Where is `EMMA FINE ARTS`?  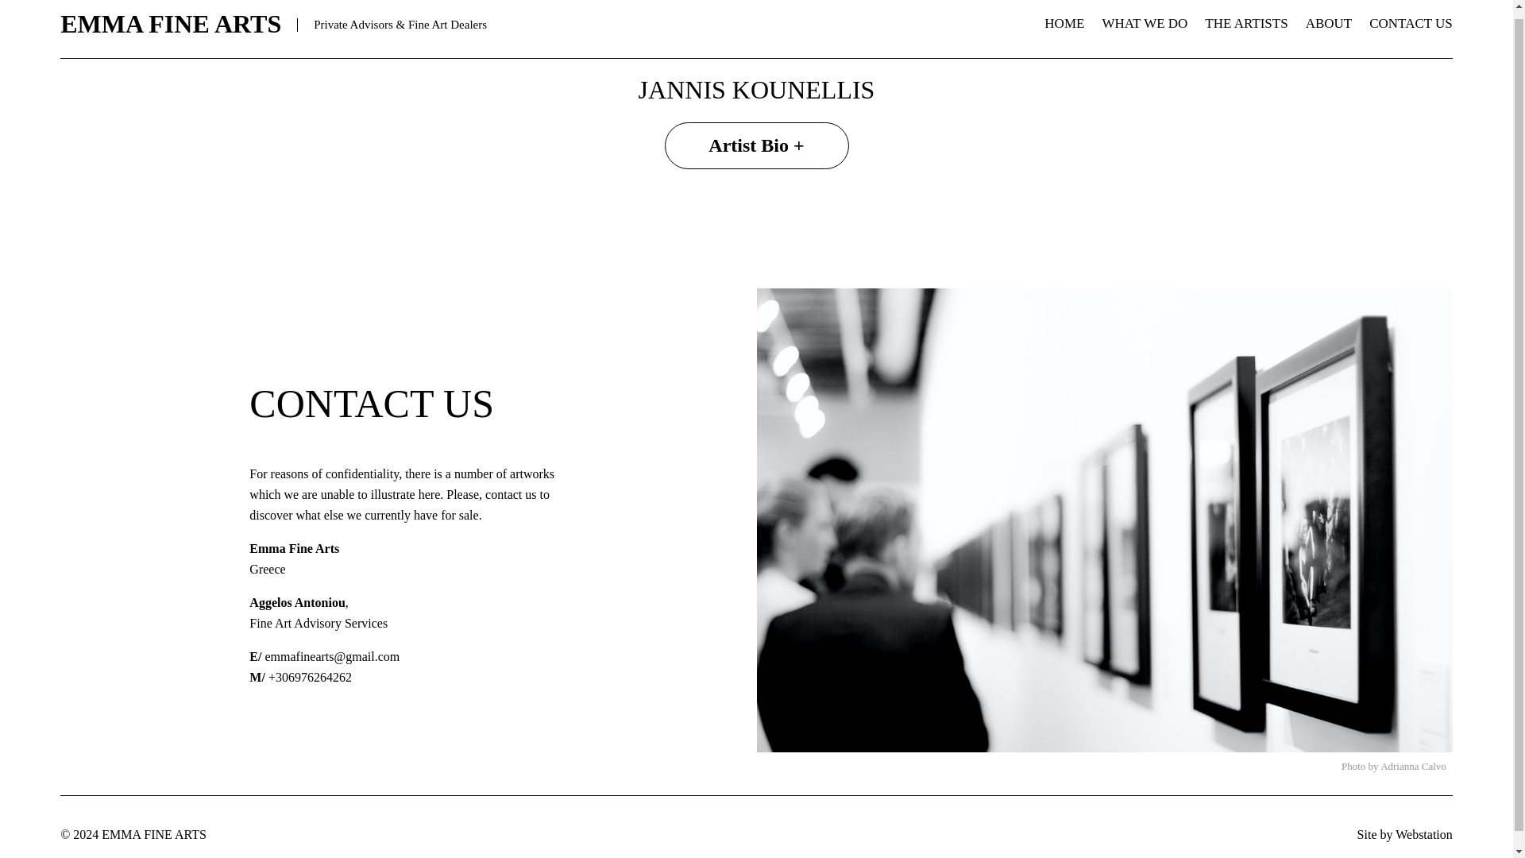 EMMA FINE ARTS is located at coordinates (170, 23).